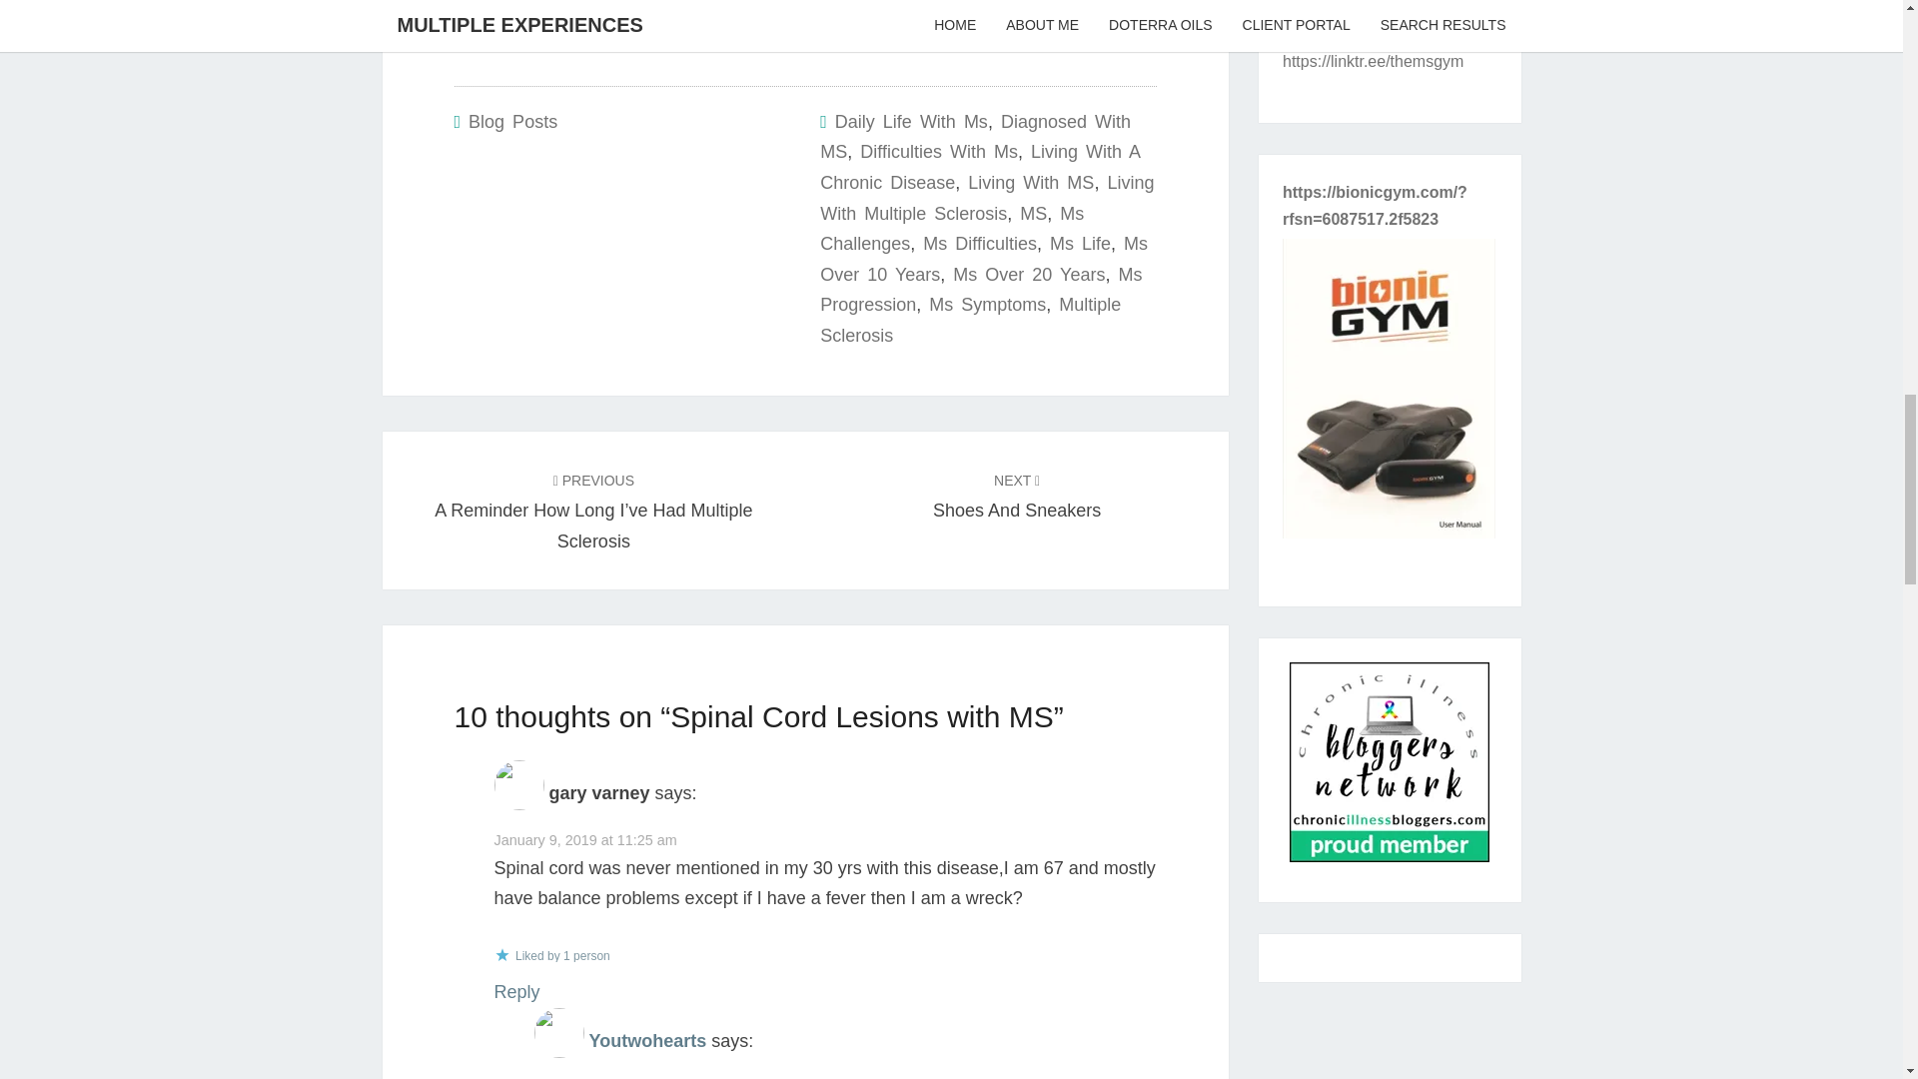  What do you see at coordinates (1017, 494) in the screenshot?
I see `Reply` at bounding box center [1017, 494].